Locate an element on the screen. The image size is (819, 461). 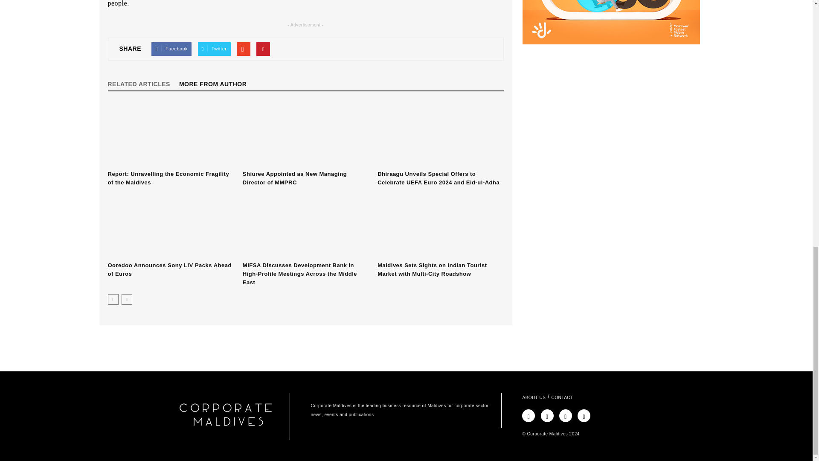
Twitter is located at coordinates (214, 49).